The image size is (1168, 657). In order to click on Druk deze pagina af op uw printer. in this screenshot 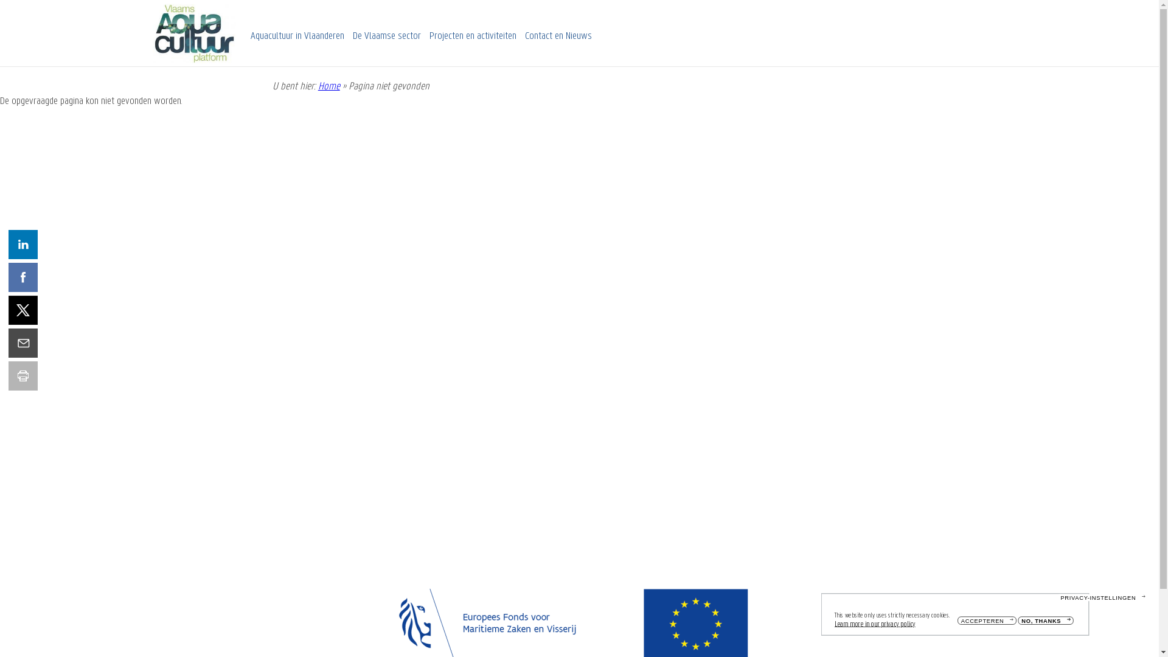, I will do `click(23, 376)`.